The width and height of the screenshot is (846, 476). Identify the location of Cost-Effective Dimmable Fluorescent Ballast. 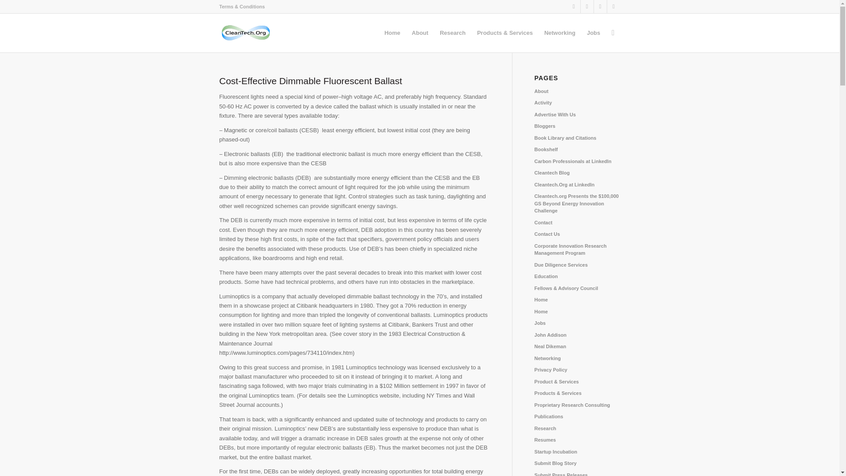
(311, 81).